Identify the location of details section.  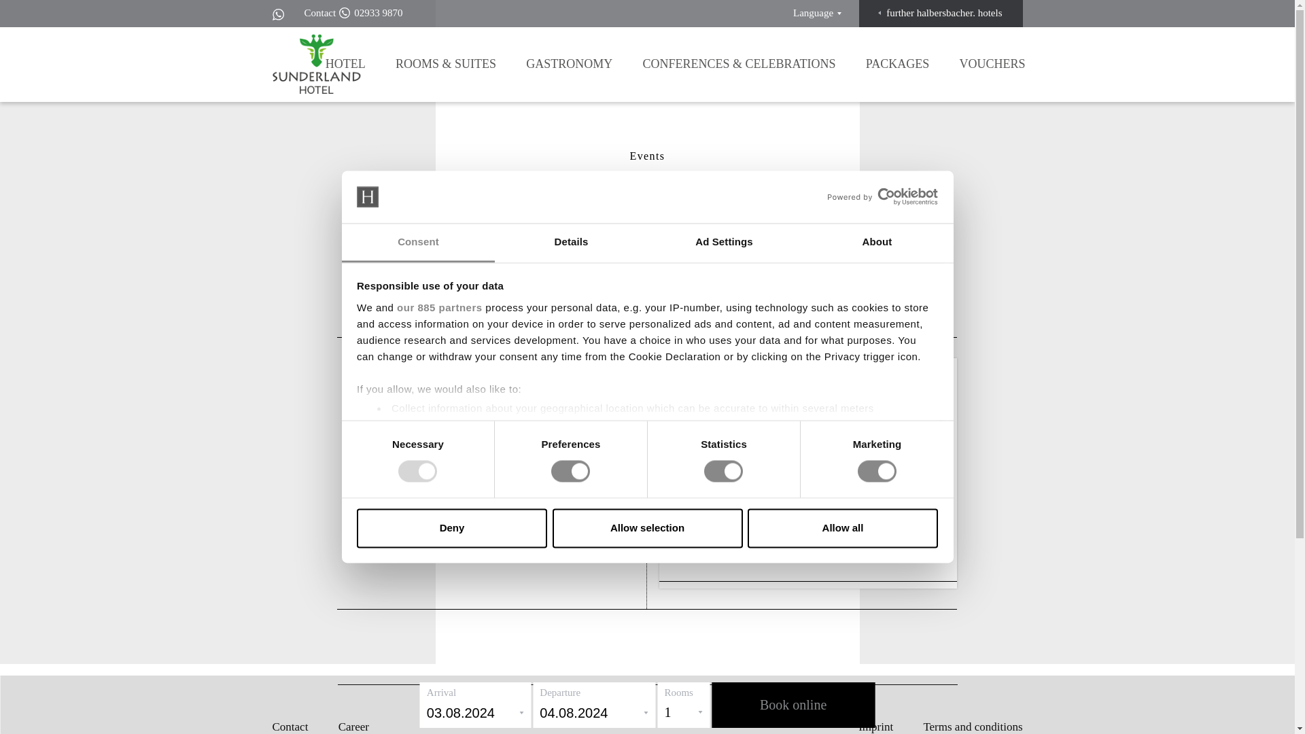
(831, 443).